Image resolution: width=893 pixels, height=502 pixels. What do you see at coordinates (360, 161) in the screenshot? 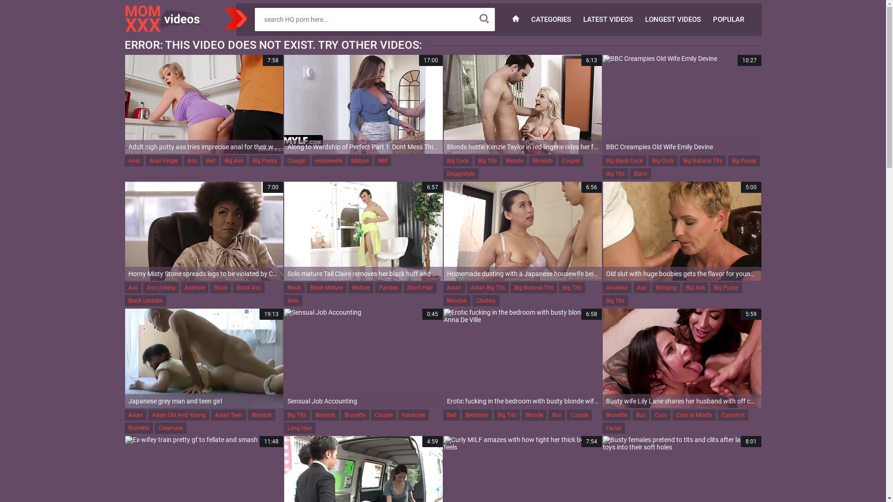
I see `Mature` at bounding box center [360, 161].